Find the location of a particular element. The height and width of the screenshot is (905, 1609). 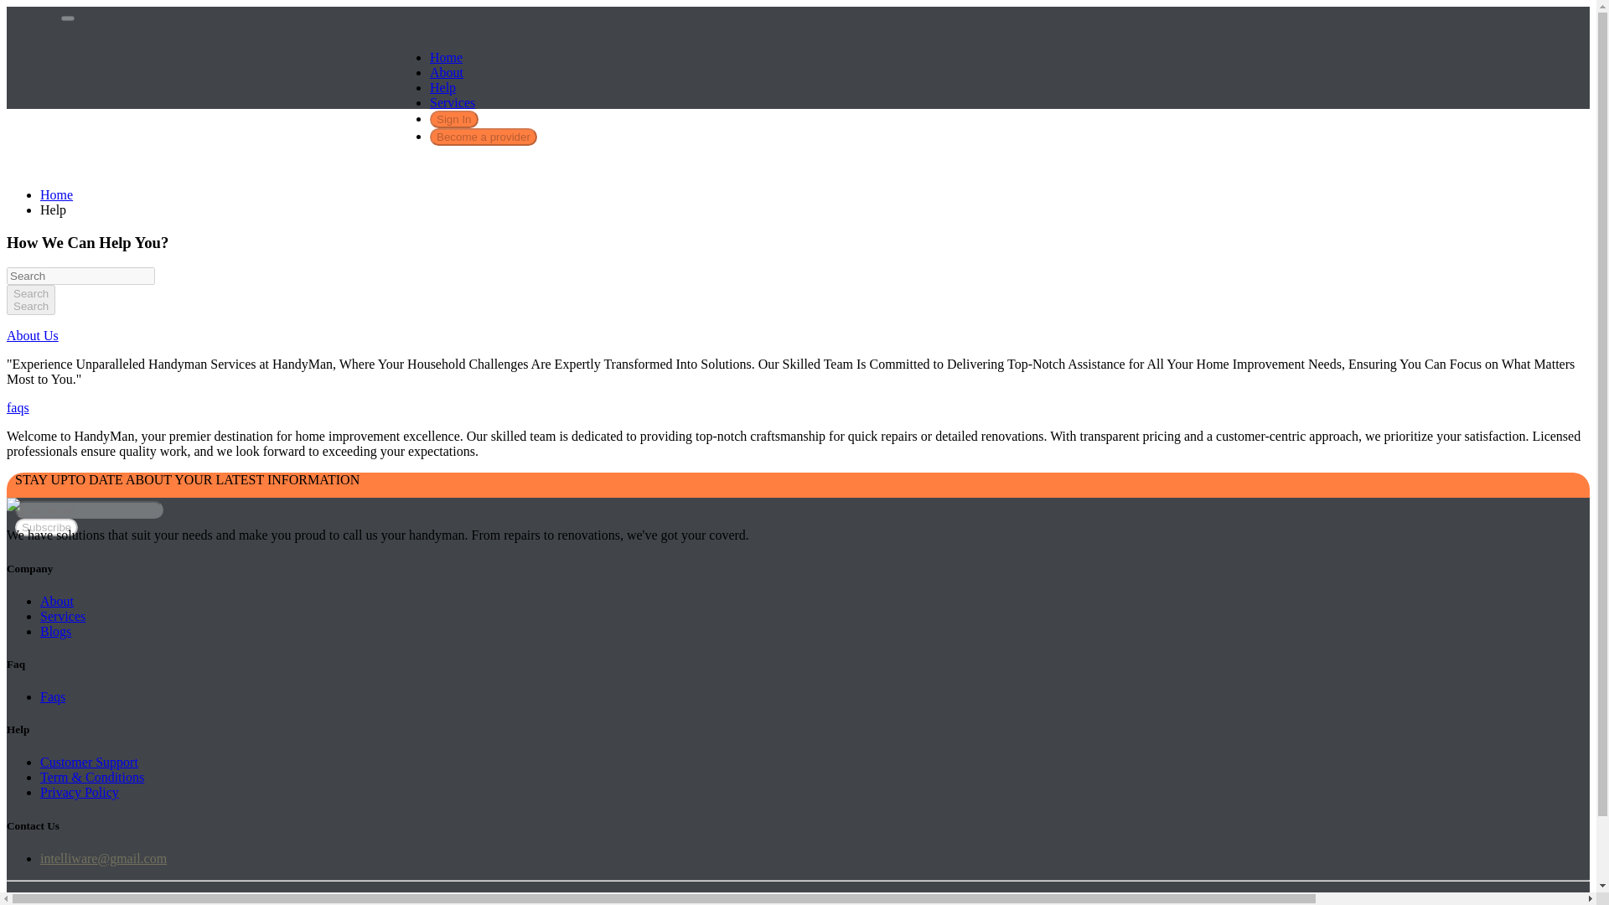

faqs is located at coordinates (30, 300).